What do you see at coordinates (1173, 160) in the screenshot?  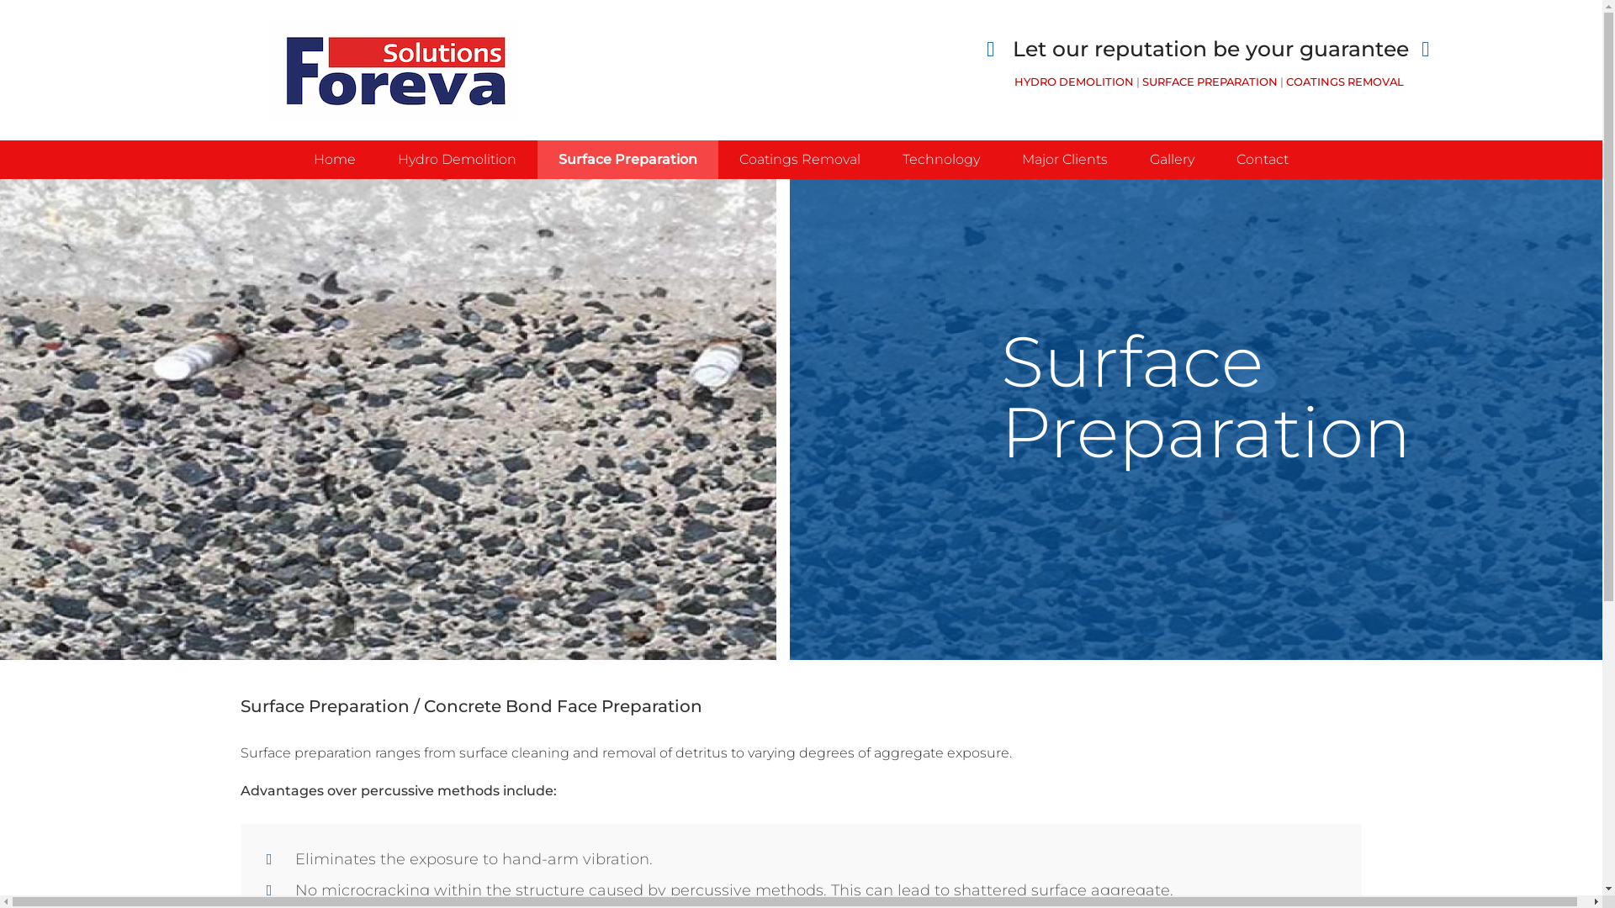 I see `Gallery` at bounding box center [1173, 160].